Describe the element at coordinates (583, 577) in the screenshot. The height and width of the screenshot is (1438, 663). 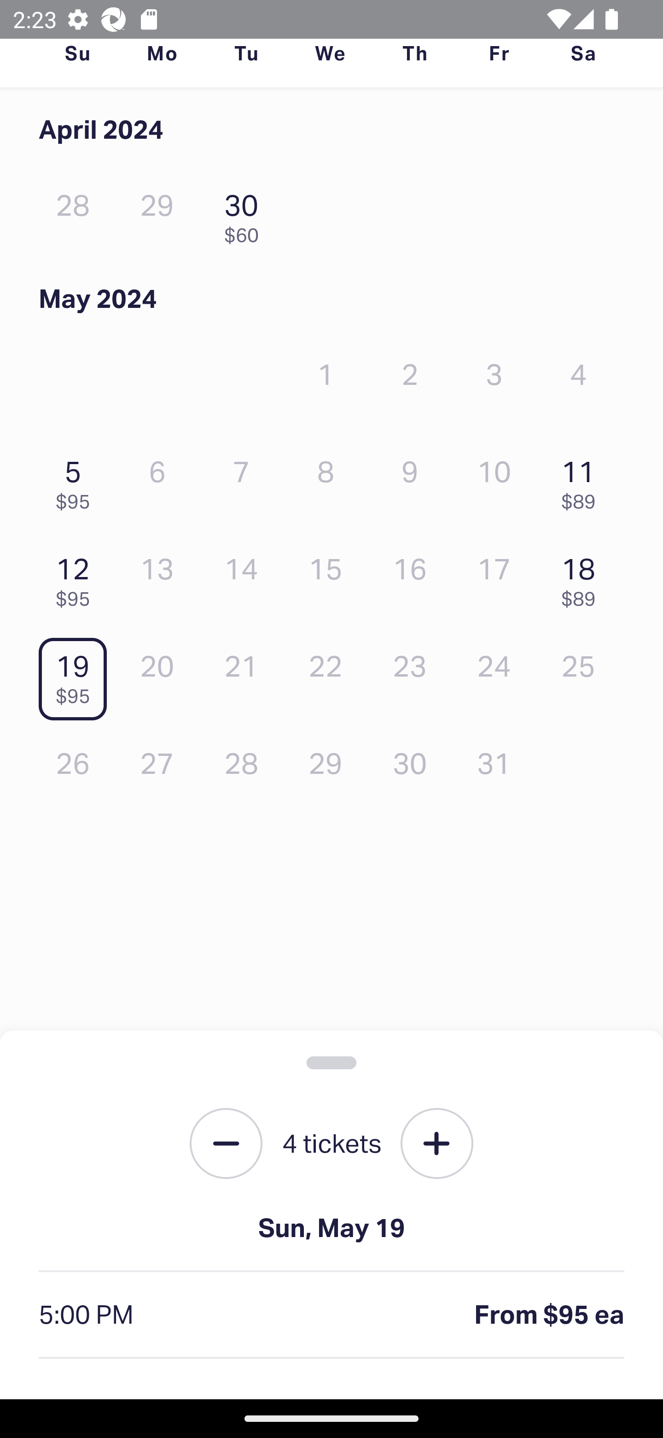
I see `18 $89` at that location.